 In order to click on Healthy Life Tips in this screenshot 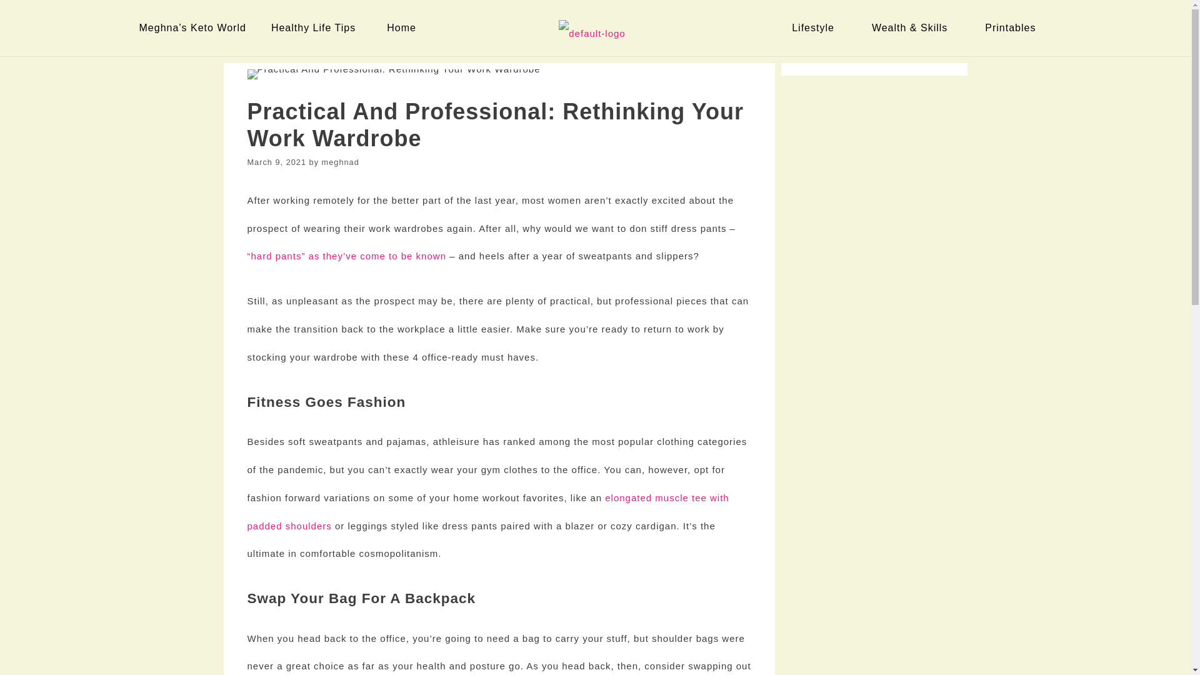, I will do `click(316, 27)`.